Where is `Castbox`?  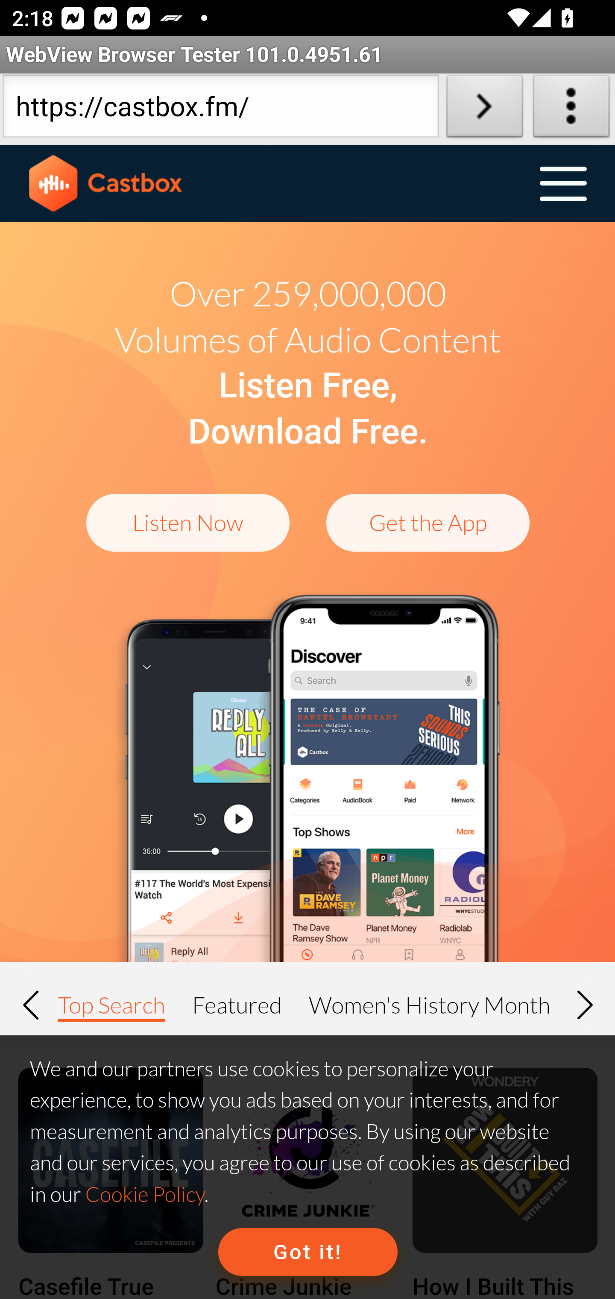 Castbox is located at coordinates (106, 184).